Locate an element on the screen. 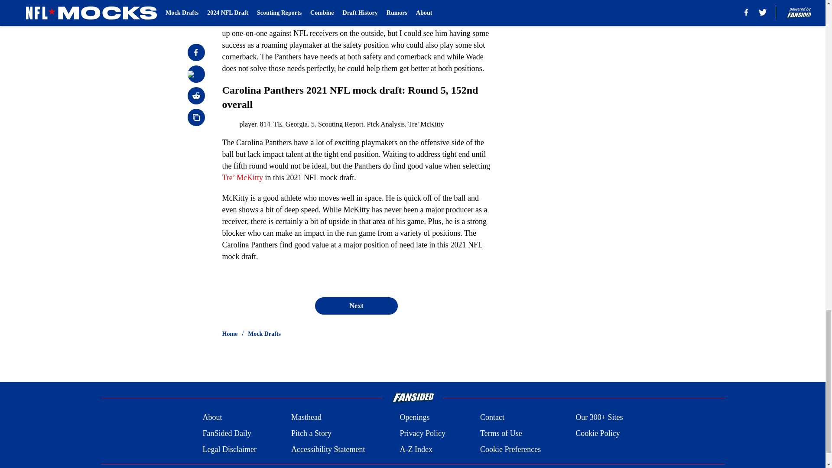 The height and width of the screenshot is (468, 832). Legal Disclaimer is located at coordinates (229, 449).